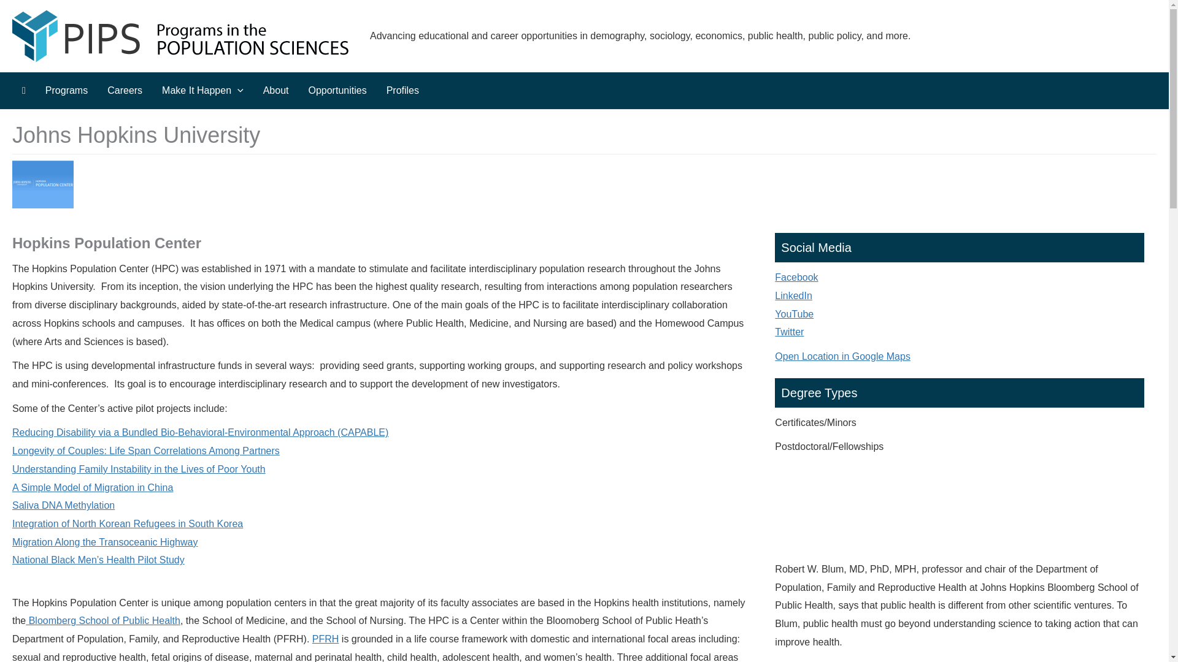  I want to click on Integration of North Korean Refugees in South Korea, so click(127, 523).